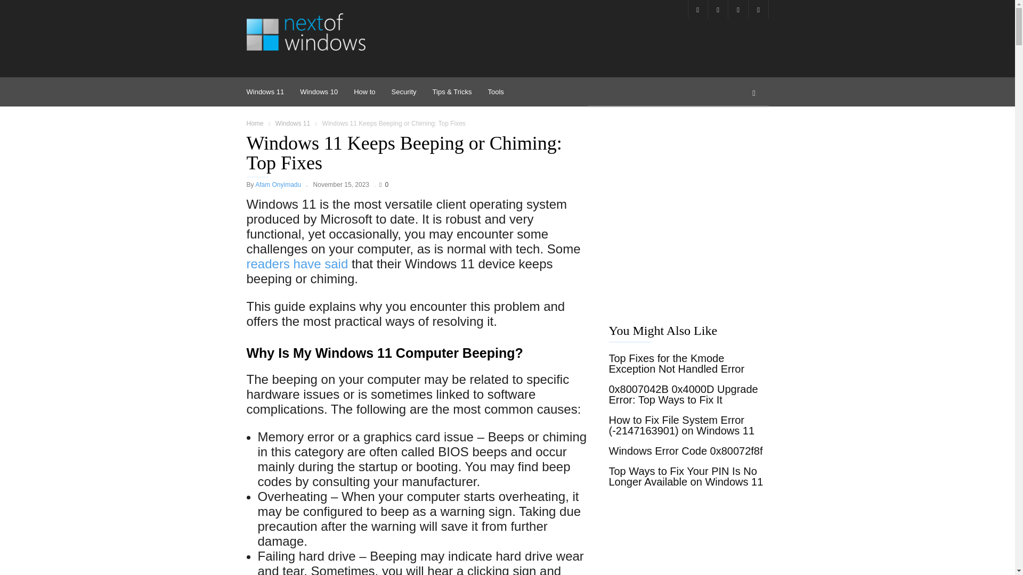  What do you see at coordinates (306, 32) in the screenshot?
I see `Next of Windows` at bounding box center [306, 32].